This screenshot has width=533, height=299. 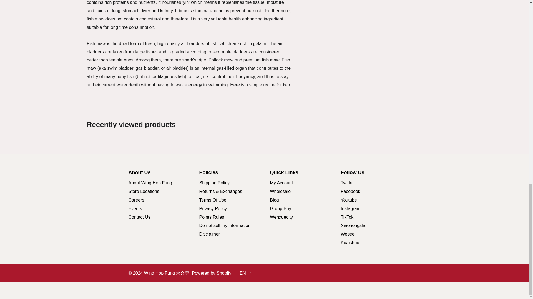 What do you see at coordinates (281, 183) in the screenshot?
I see `My Account` at bounding box center [281, 183].